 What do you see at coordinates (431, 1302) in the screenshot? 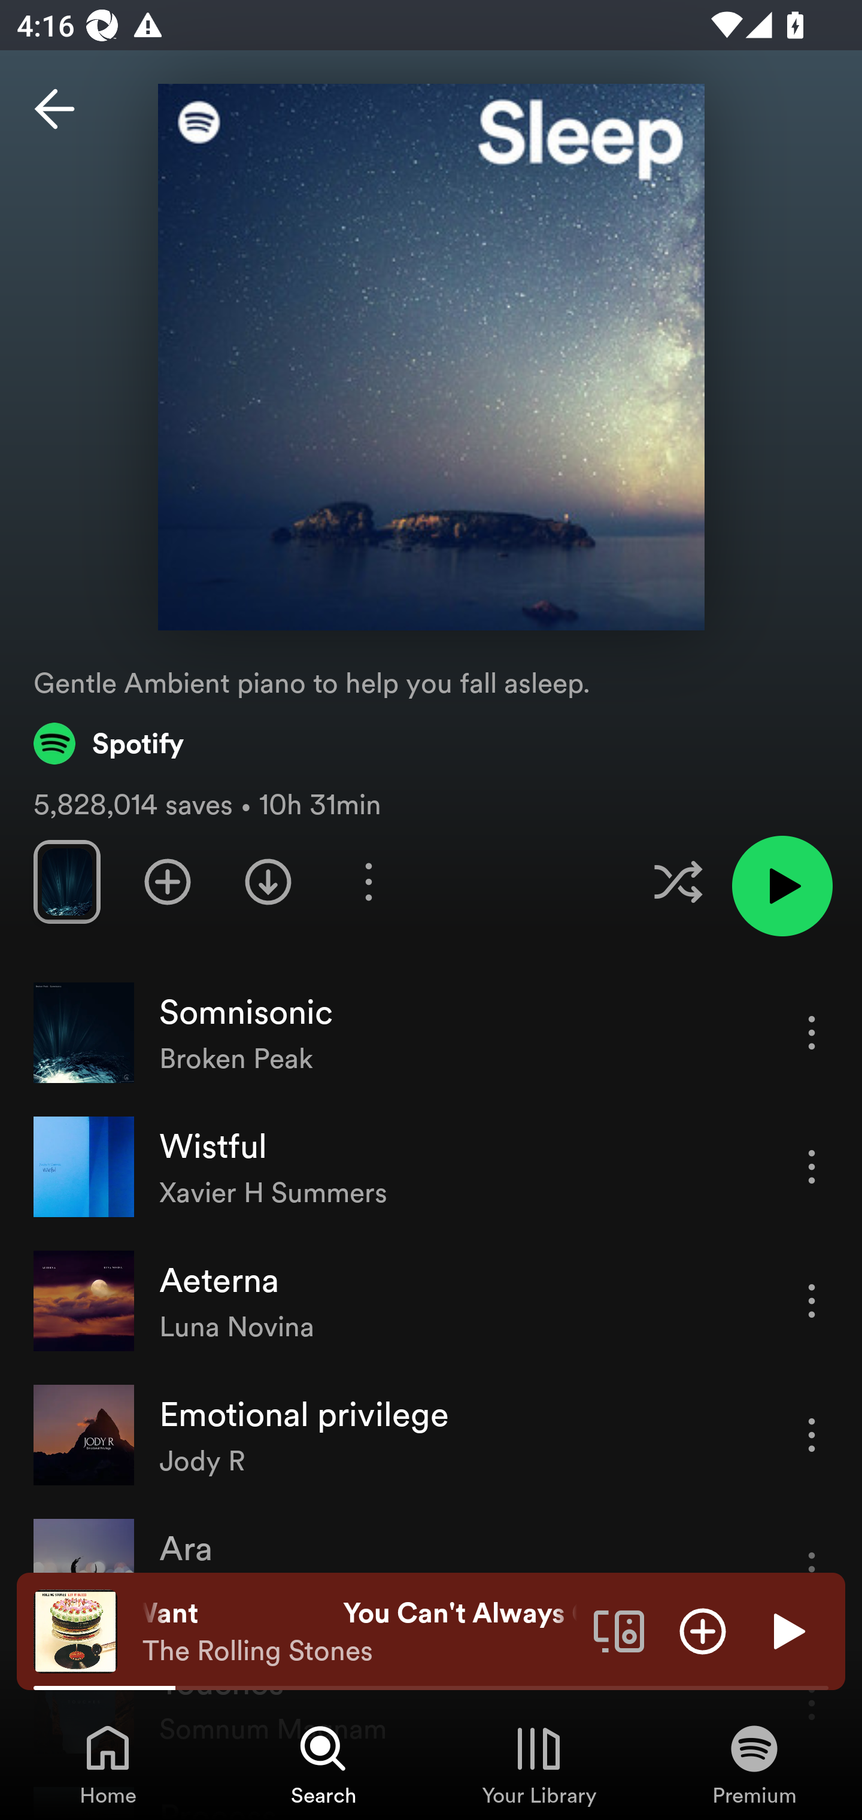
I see `Aeterna Luna Novina More options for song Aeterna` at bounding box center [431, 1302].